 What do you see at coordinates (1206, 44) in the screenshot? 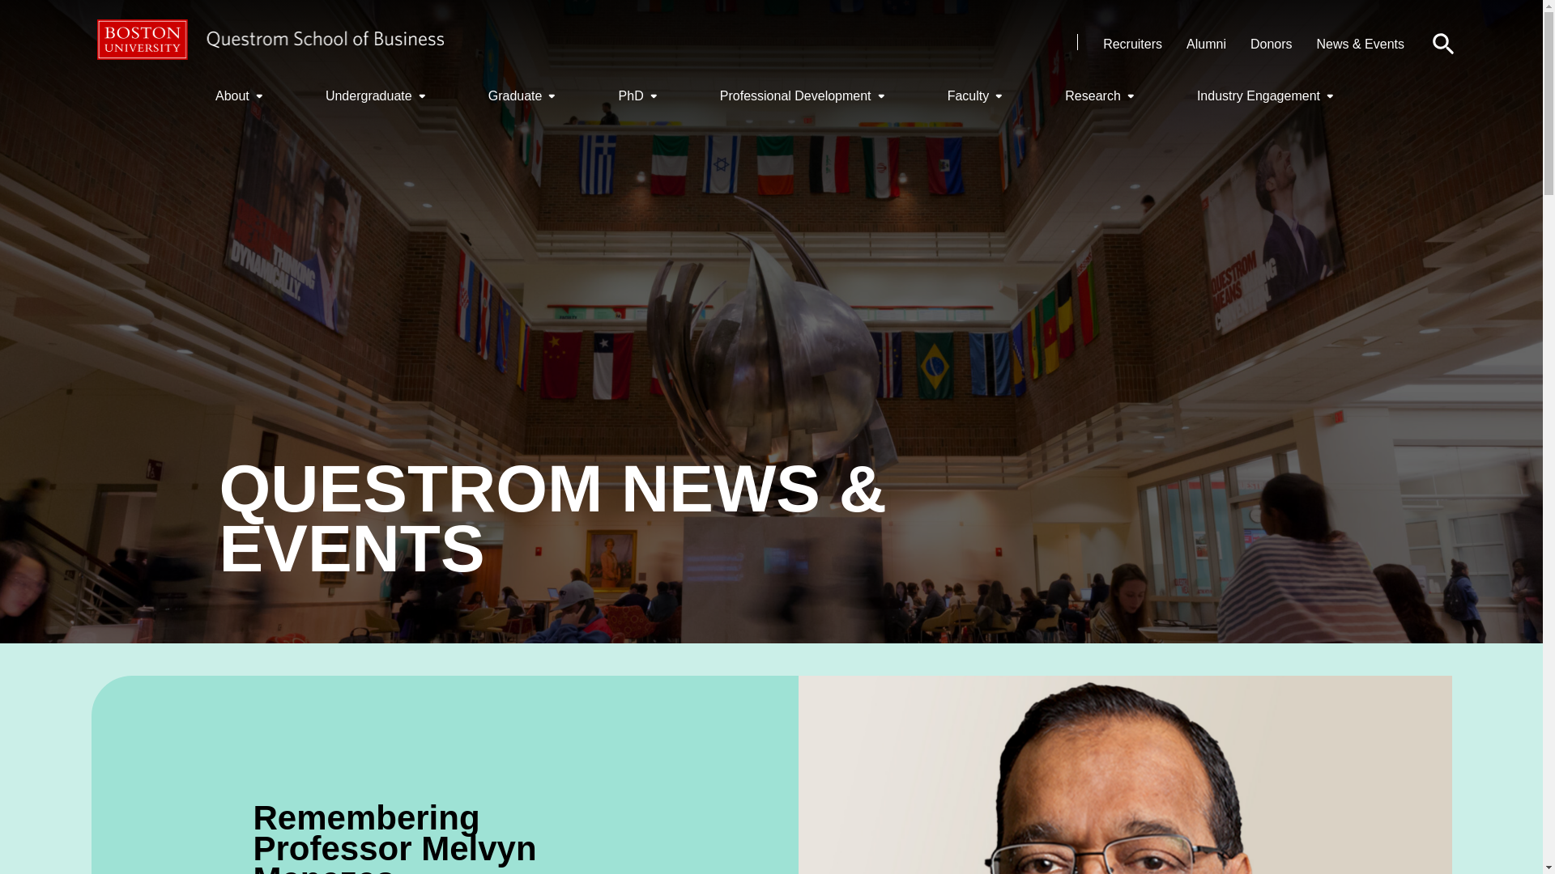
I see `Alumni` at bounding box center [1206, 44].